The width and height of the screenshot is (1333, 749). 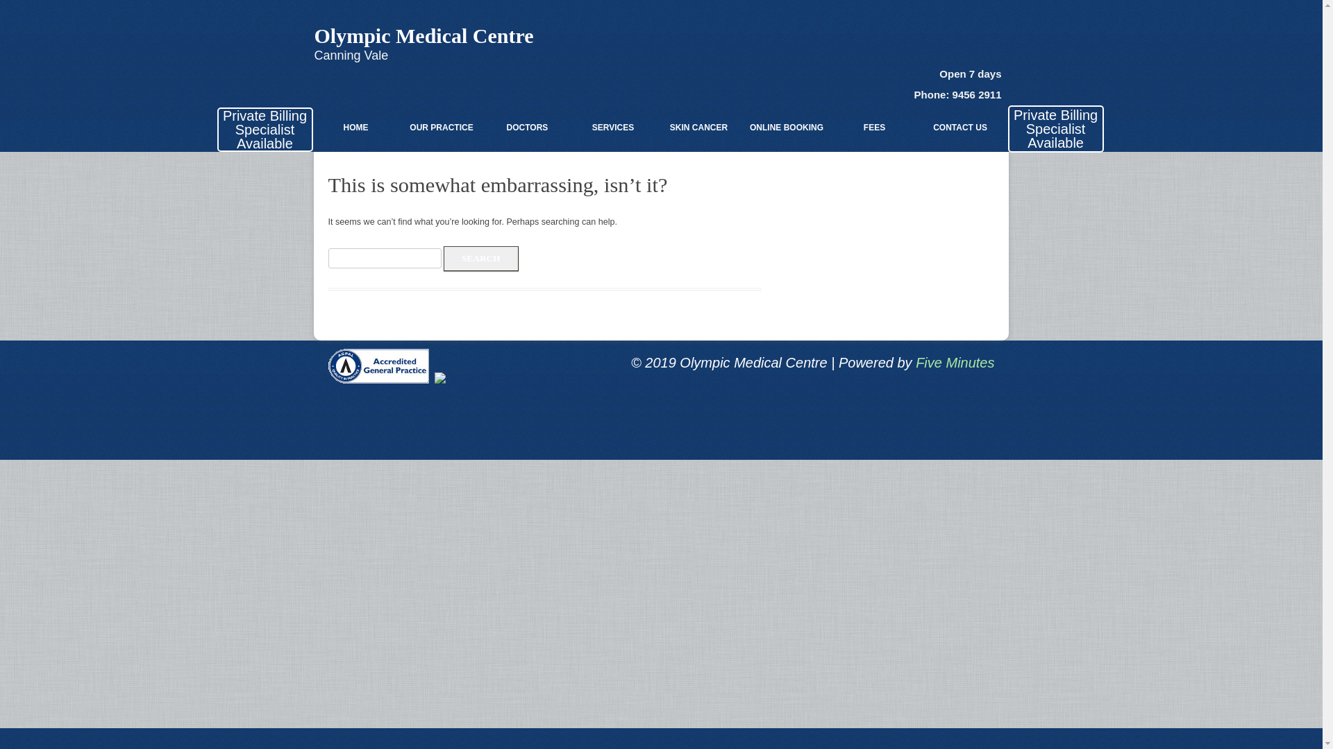 I want to click on Five Minutes, so click(x=955, y=363).